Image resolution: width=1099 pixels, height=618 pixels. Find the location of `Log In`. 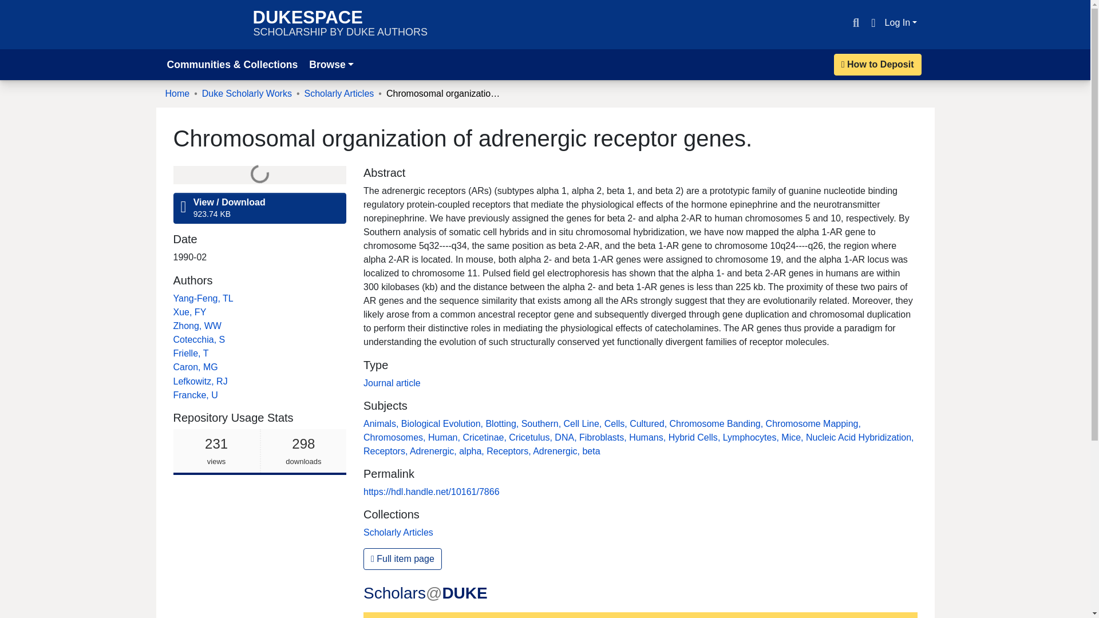

Log In is located at coordinates (14, 7).